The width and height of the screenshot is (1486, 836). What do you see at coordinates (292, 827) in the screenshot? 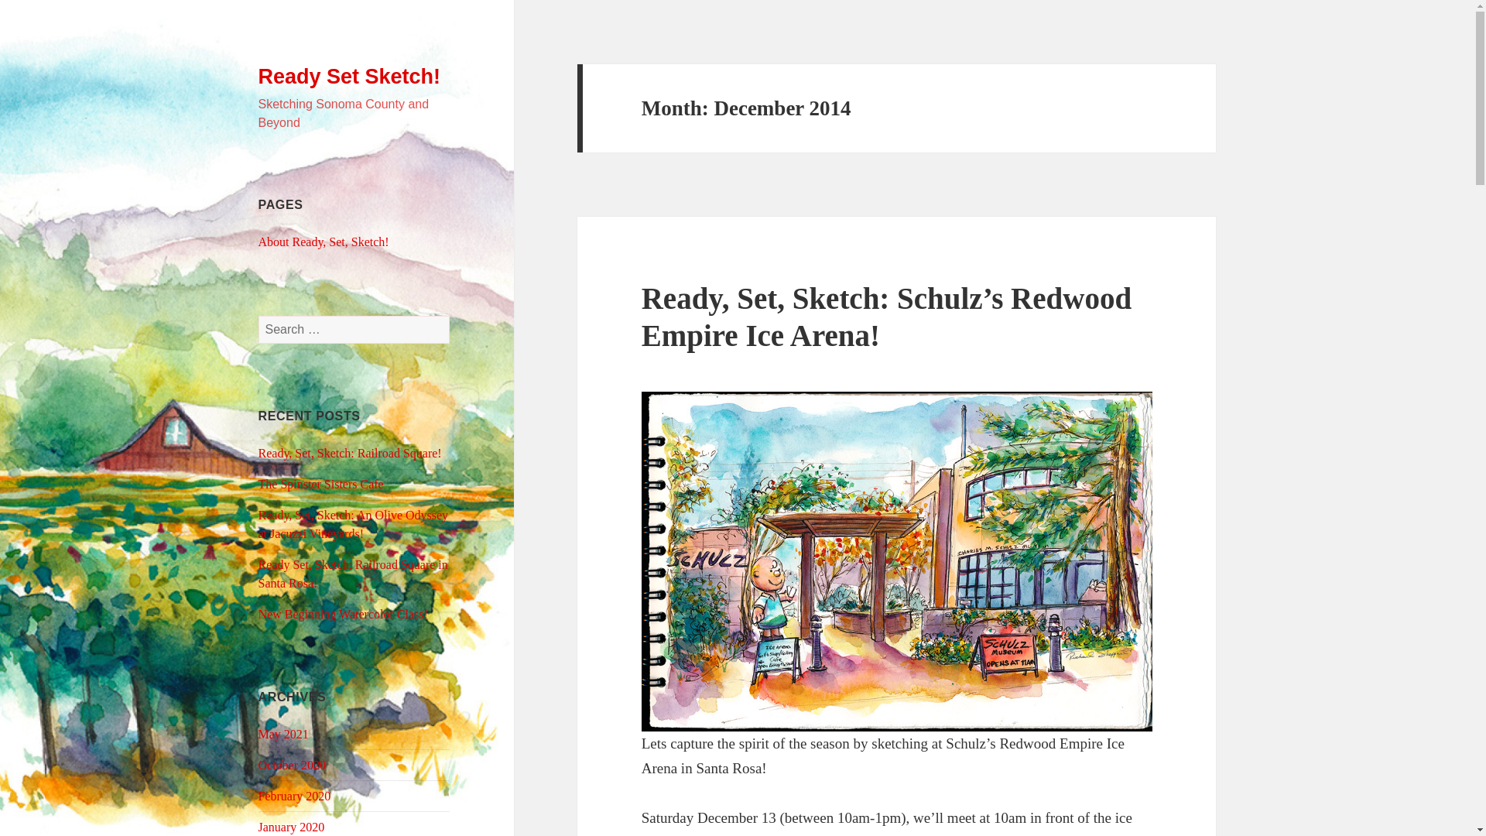
I see `January 2020` at bounding box center [292, 827].